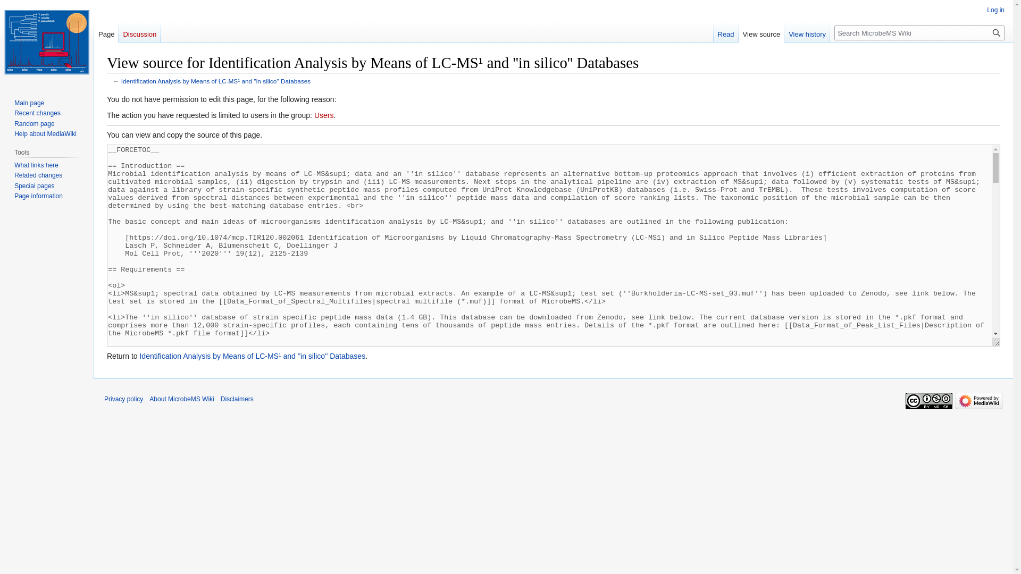  I want to click on Page information, so click(38, 196).